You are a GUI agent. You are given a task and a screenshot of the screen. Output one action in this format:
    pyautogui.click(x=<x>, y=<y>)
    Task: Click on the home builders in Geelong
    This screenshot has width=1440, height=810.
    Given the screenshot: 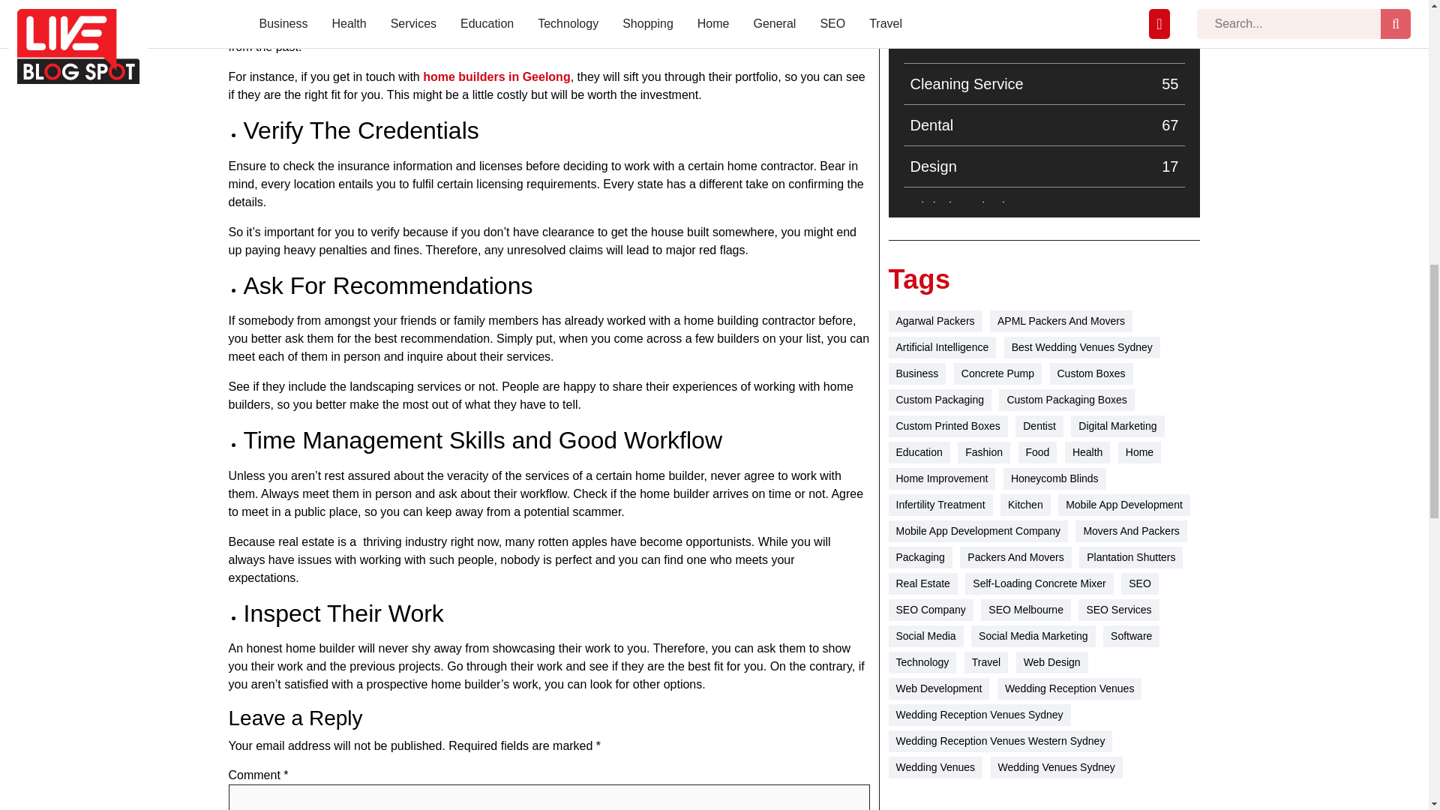 What is the action you would take?
    pyautogui.click(x=1044, y=6)
    